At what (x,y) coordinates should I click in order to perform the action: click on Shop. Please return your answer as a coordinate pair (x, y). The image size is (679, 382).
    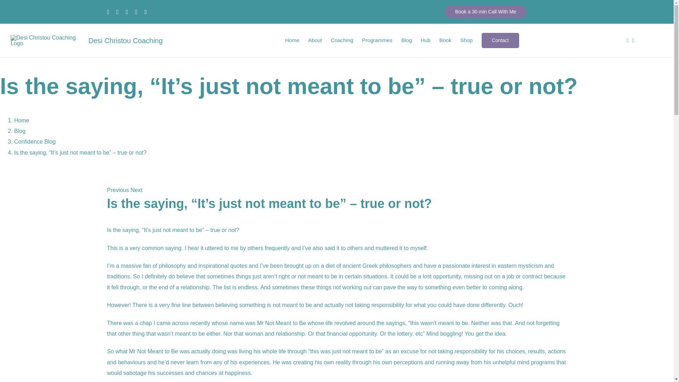
    Looking at the image, I should click on (466, 40).